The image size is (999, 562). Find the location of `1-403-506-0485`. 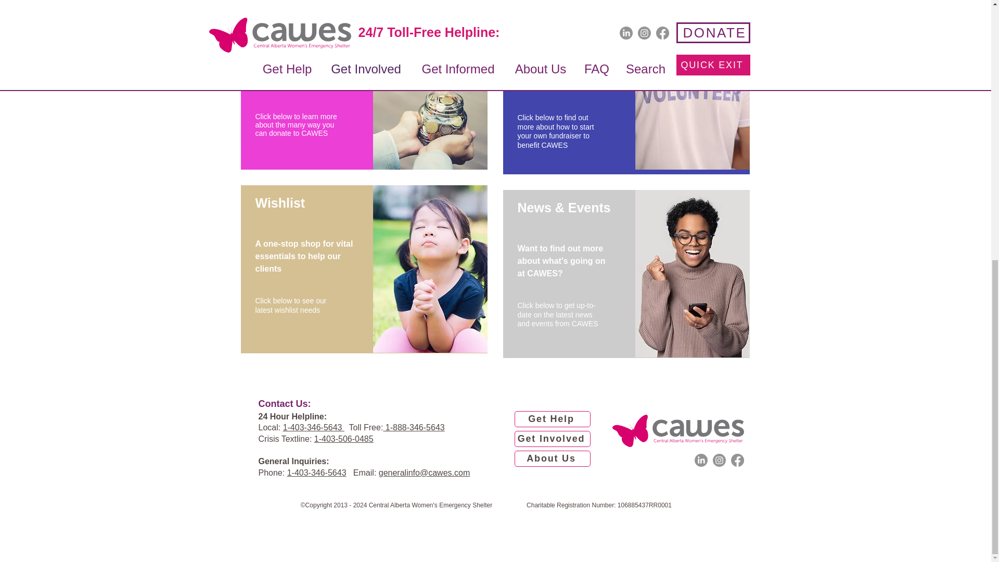

1-403-506-0485 is located at coordinates (344, 439).